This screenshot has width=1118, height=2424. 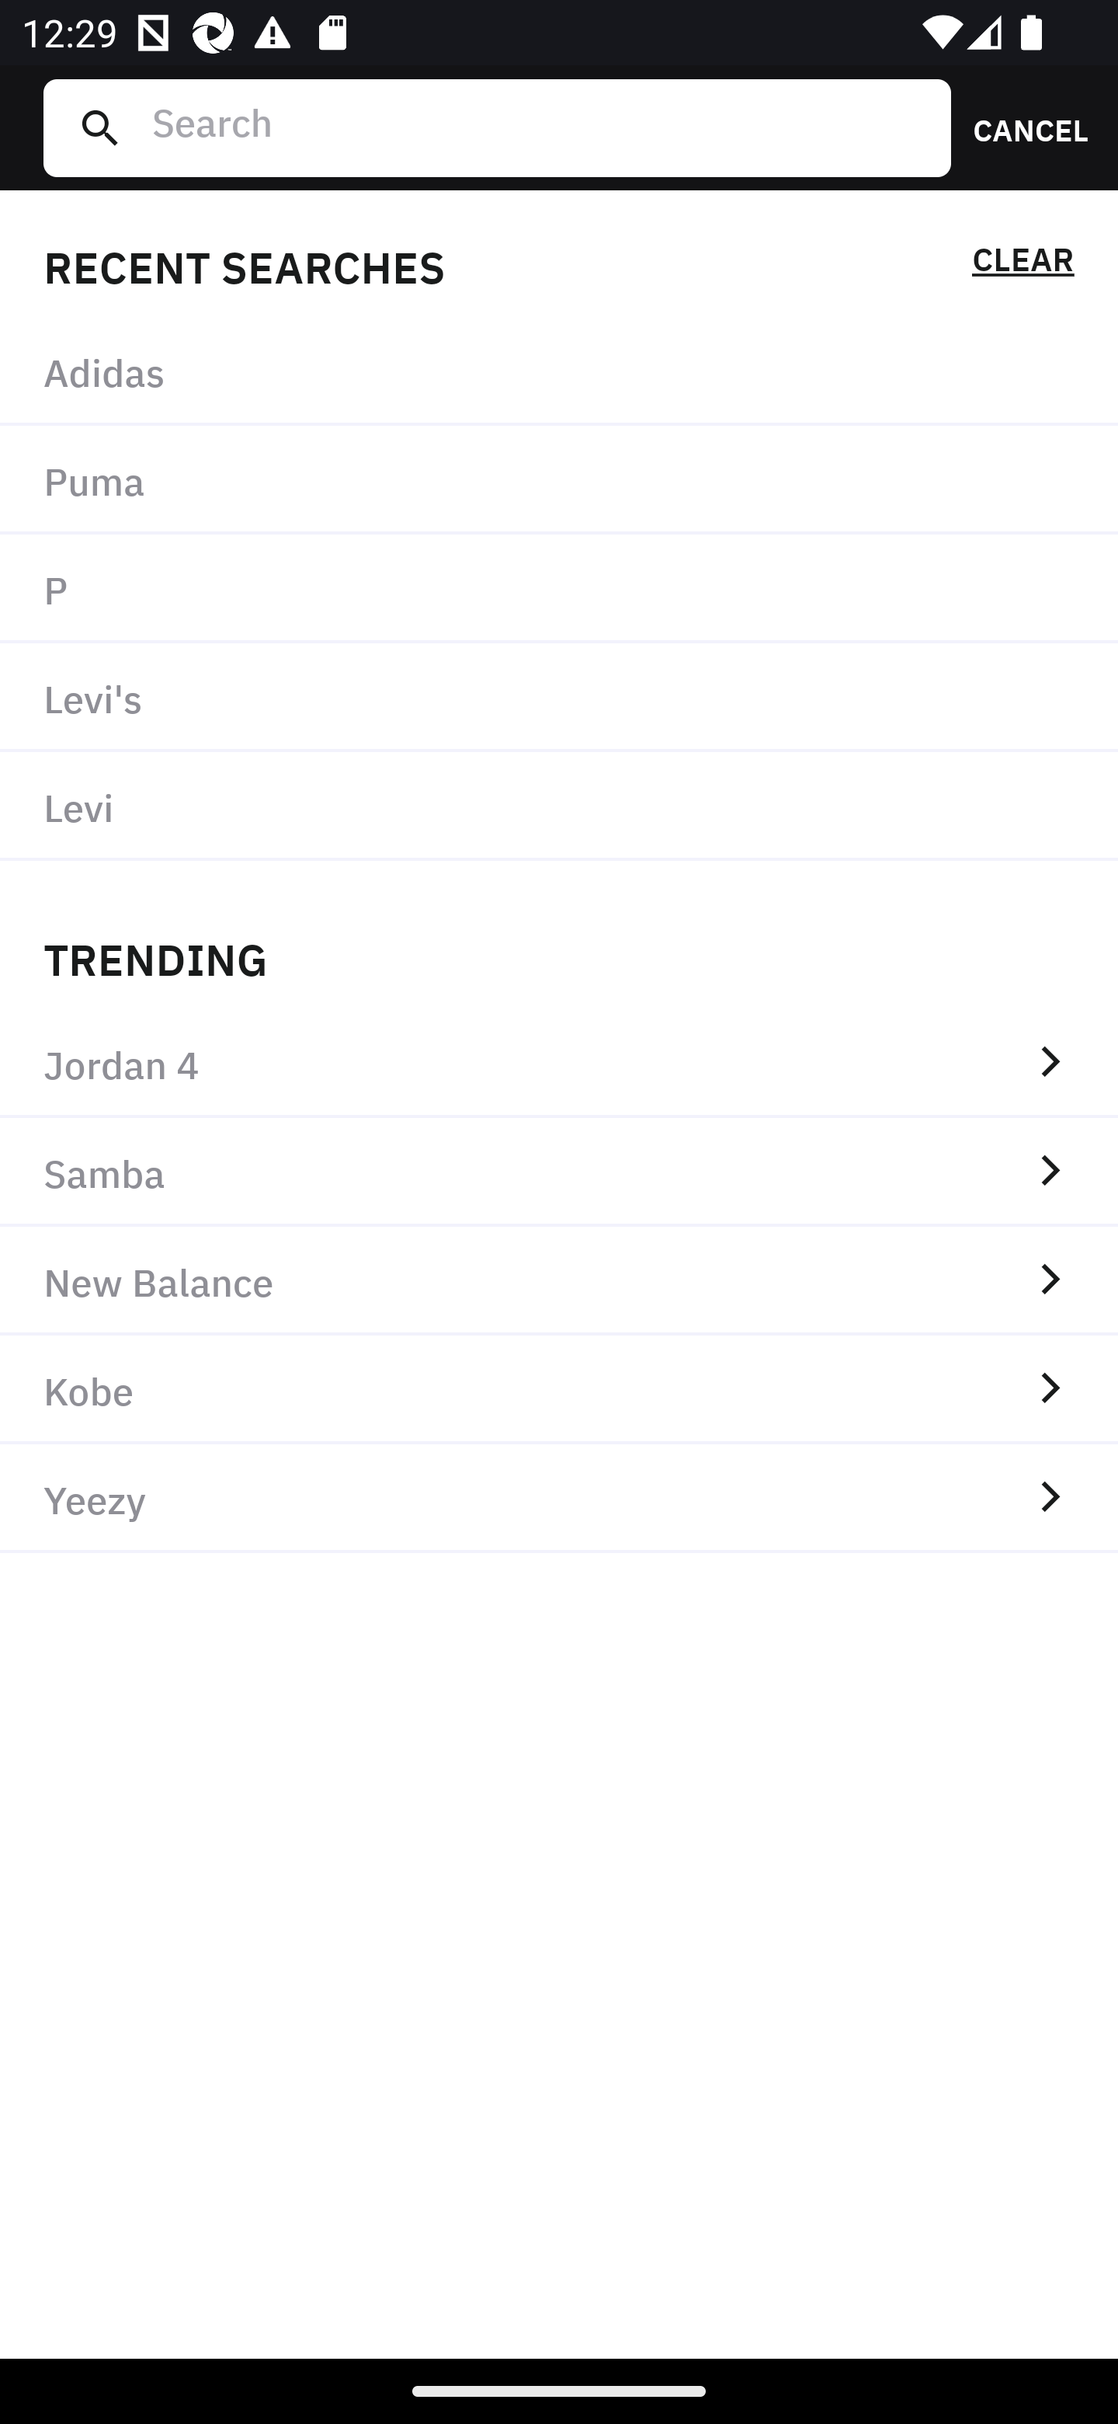 I want to click on Levi's, so click(x=559, y=696).